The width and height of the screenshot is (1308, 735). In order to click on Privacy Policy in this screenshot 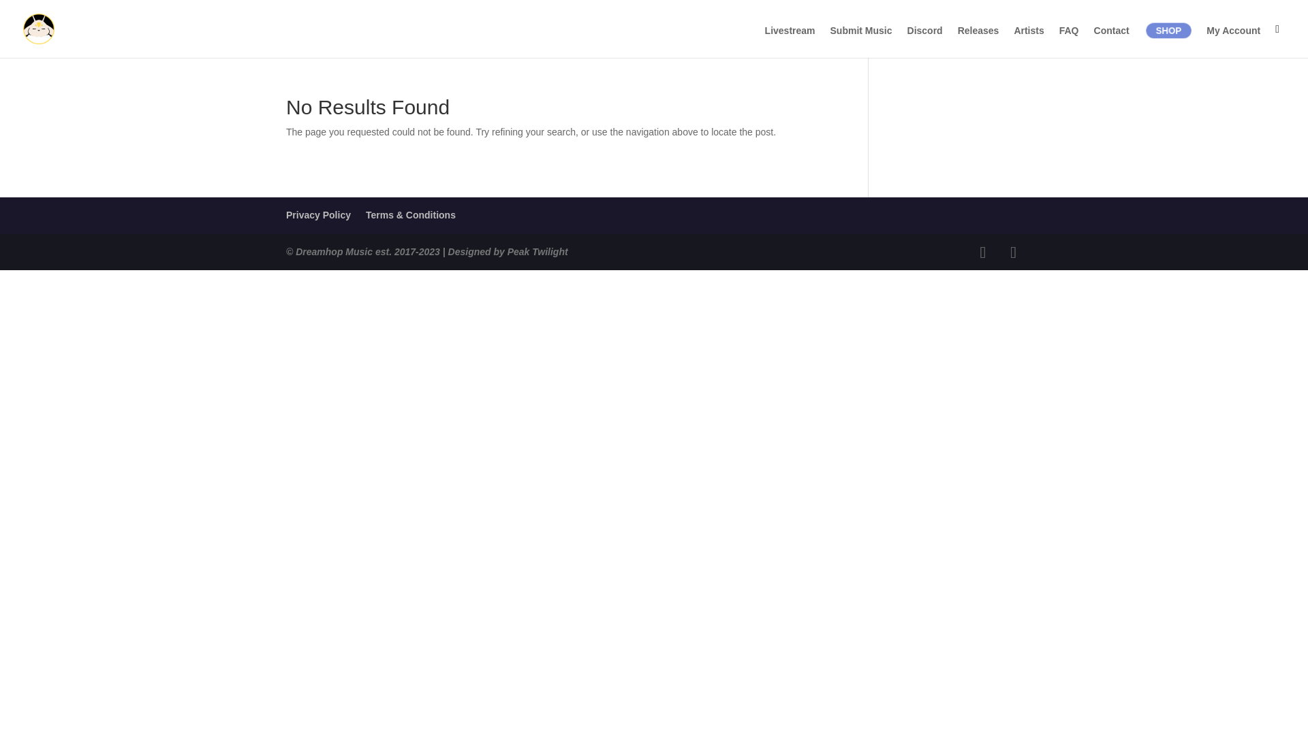, I will do `click(318, 215)`.